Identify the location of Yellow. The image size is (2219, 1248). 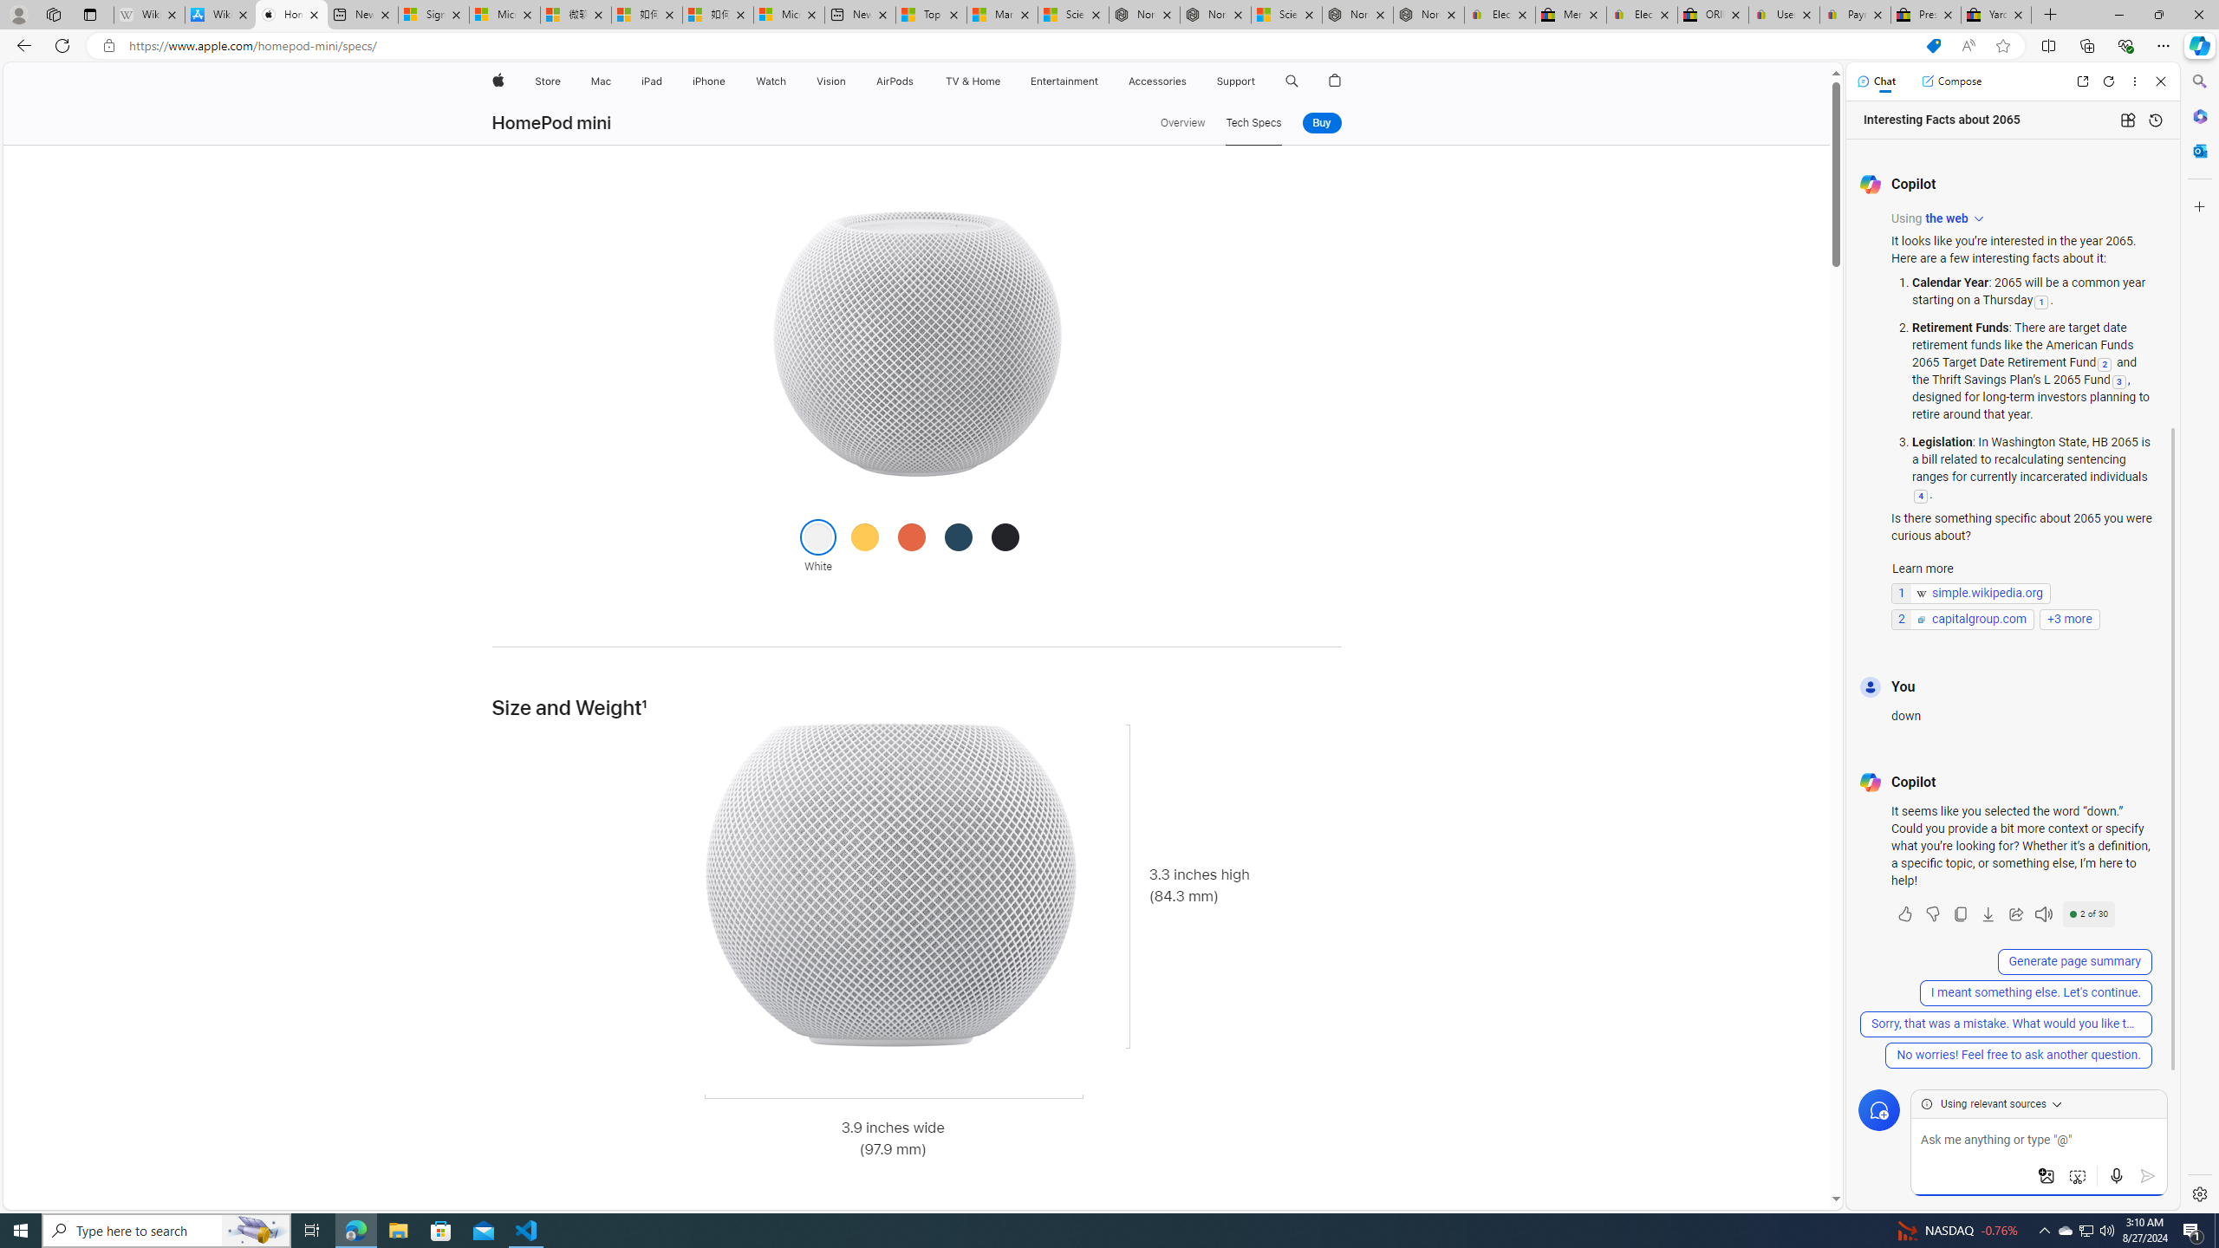
(865, 536).